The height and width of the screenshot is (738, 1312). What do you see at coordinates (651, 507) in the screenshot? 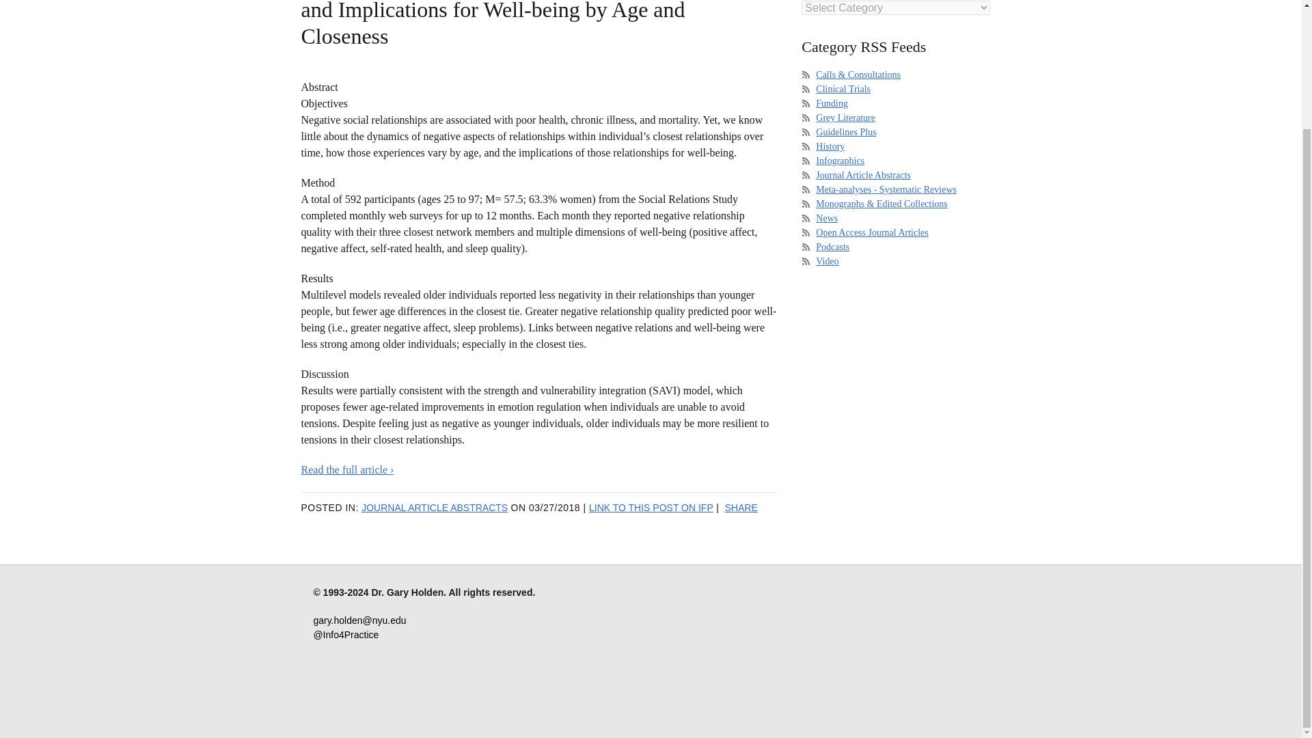
I see `LINK TO THIS POST ON IFP` at bounding box center [651, 507].